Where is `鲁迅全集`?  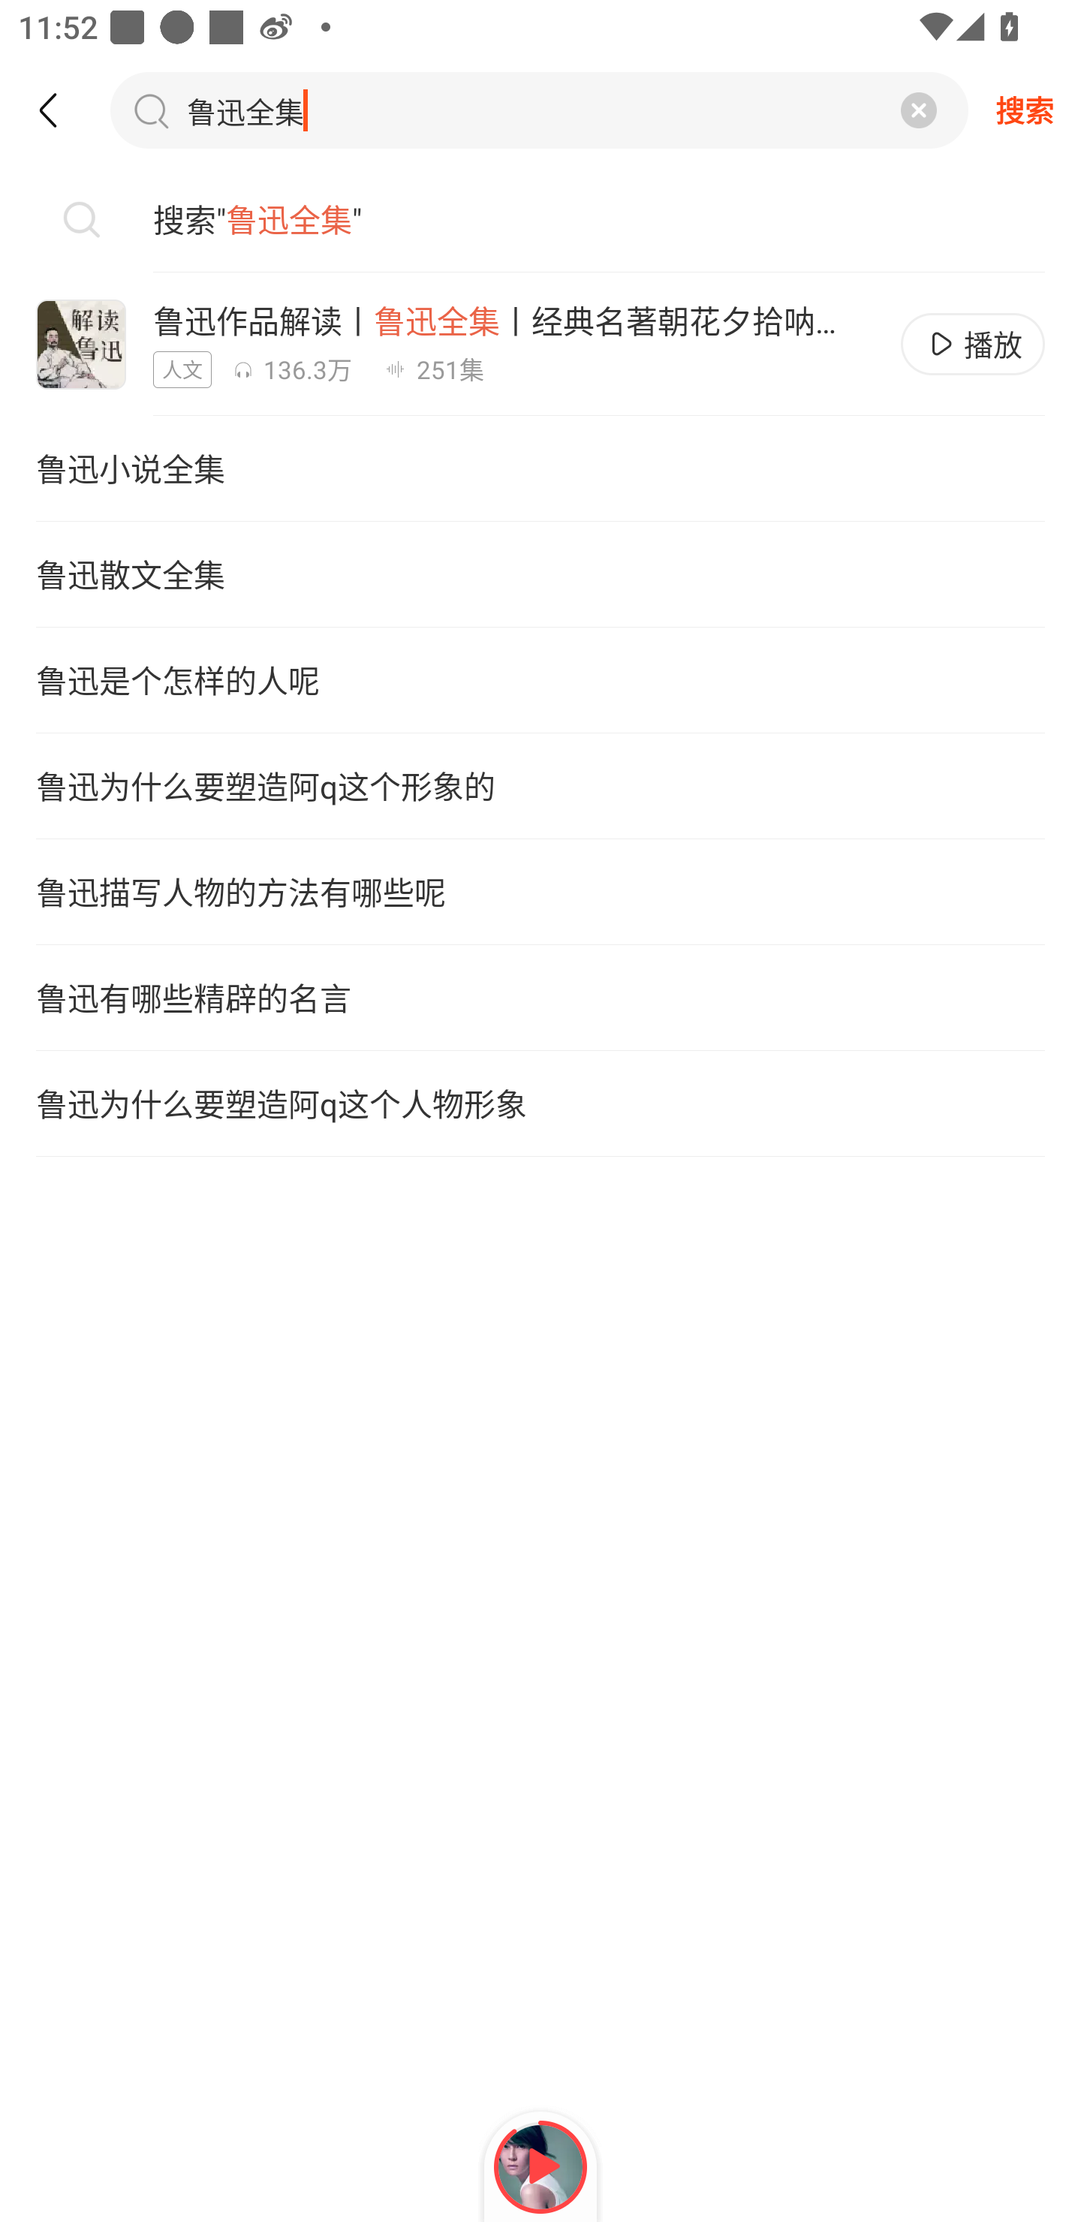 鲁迅全集 is located at coordinates (293, 110).